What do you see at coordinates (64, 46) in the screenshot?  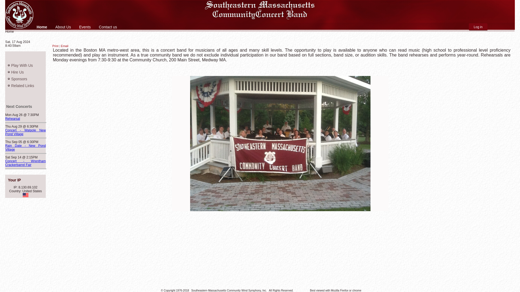 I see `Email this link to a friend` at bounding box center [64, 46].